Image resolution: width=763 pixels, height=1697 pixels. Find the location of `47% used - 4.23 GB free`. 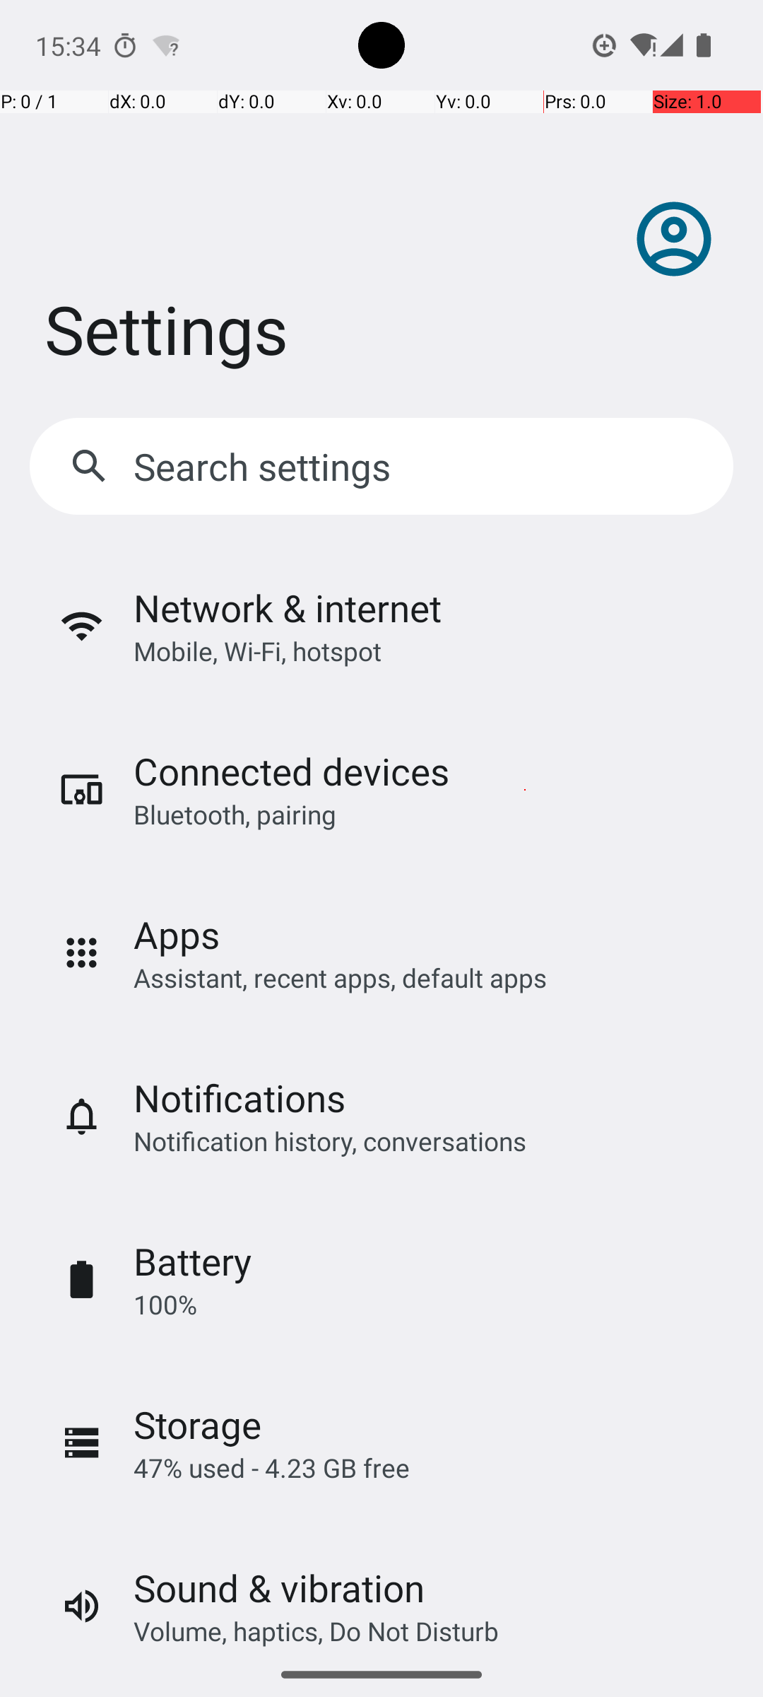

47% used - 4.23 GB free is located at coordinates (271, 1468).